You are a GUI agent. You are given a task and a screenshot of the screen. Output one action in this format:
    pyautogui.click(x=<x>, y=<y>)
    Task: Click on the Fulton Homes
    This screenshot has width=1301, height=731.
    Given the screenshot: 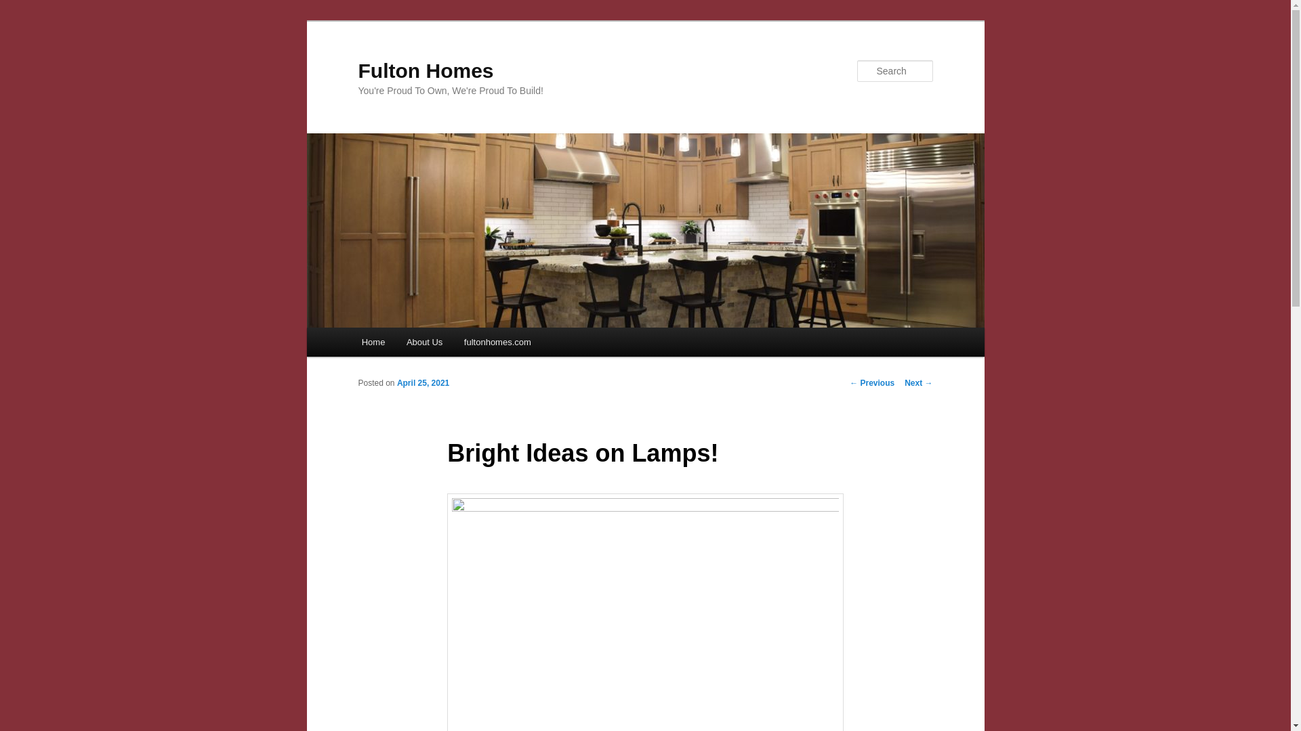 What is the action you would take?
    pyautogui.click(x=426, y=70)
    